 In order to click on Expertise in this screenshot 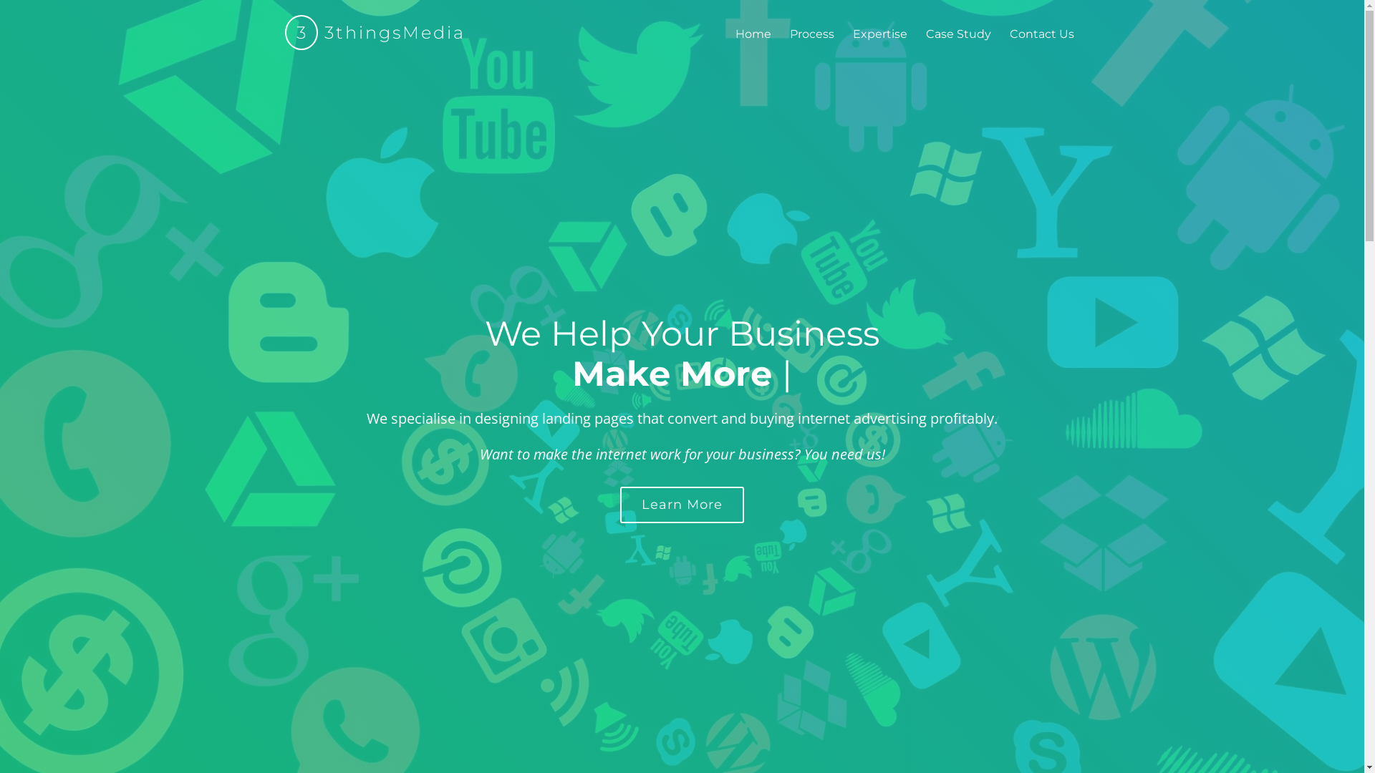, I will do `click(879, 36)`.